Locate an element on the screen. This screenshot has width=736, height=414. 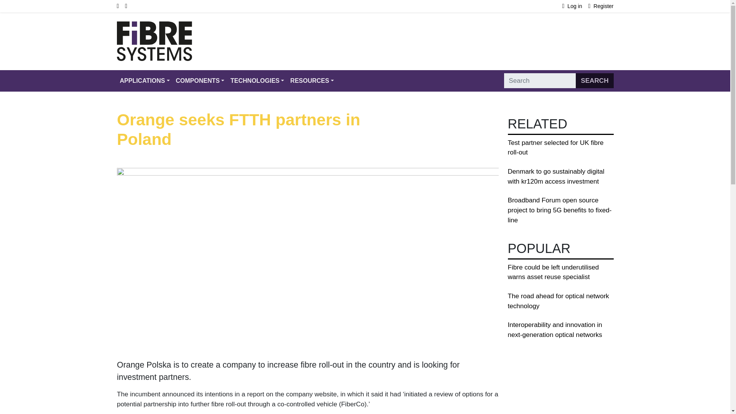
Register is located at coordinates (601, 6).